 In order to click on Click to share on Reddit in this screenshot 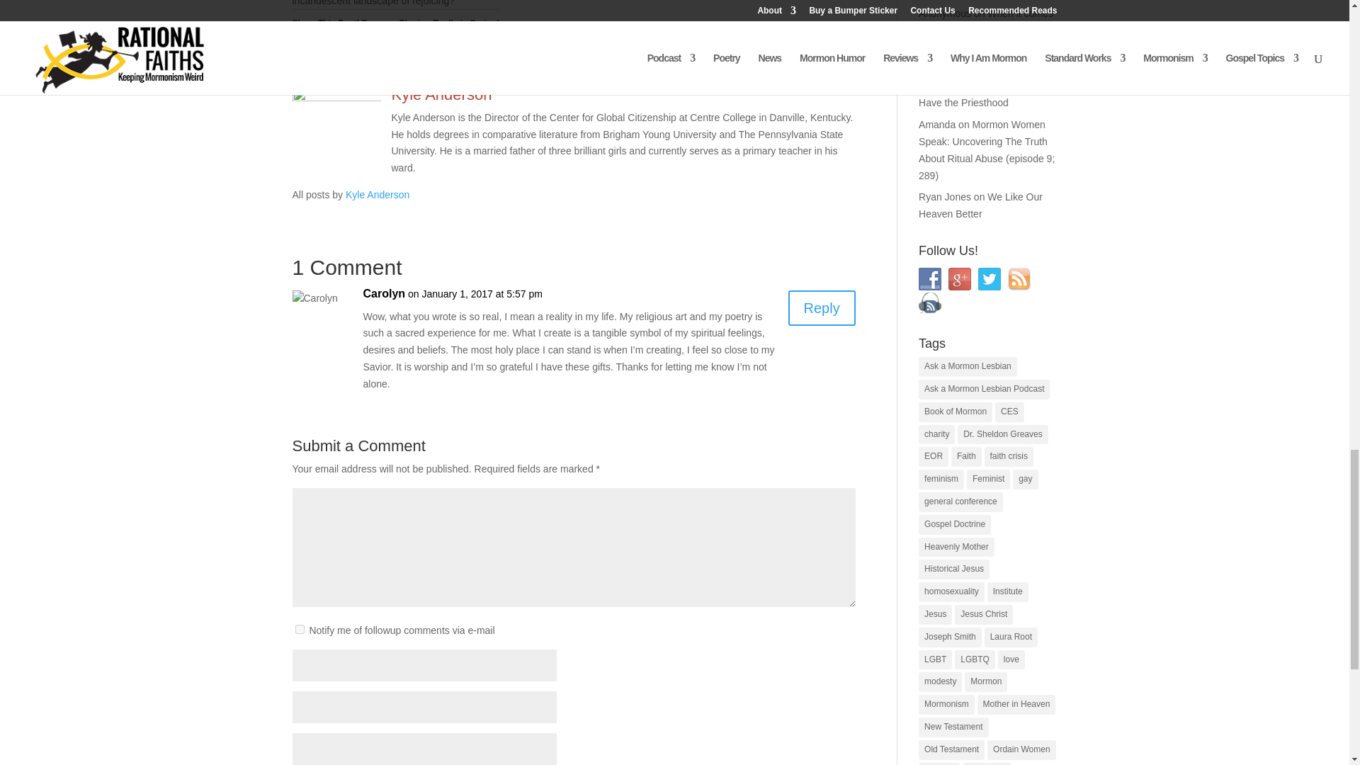, I will do `click(303, 55)`.